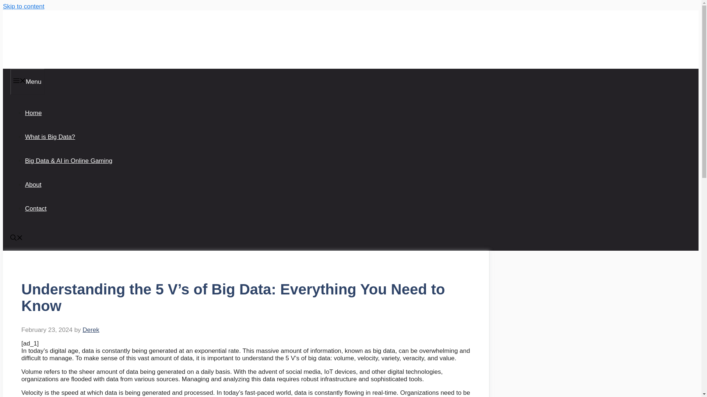 The height and width of the screenshot is (397, 707). What do you see at coordinates (33, 113) in the screenshot?
I see `Home` at bounding box center [33, 113].